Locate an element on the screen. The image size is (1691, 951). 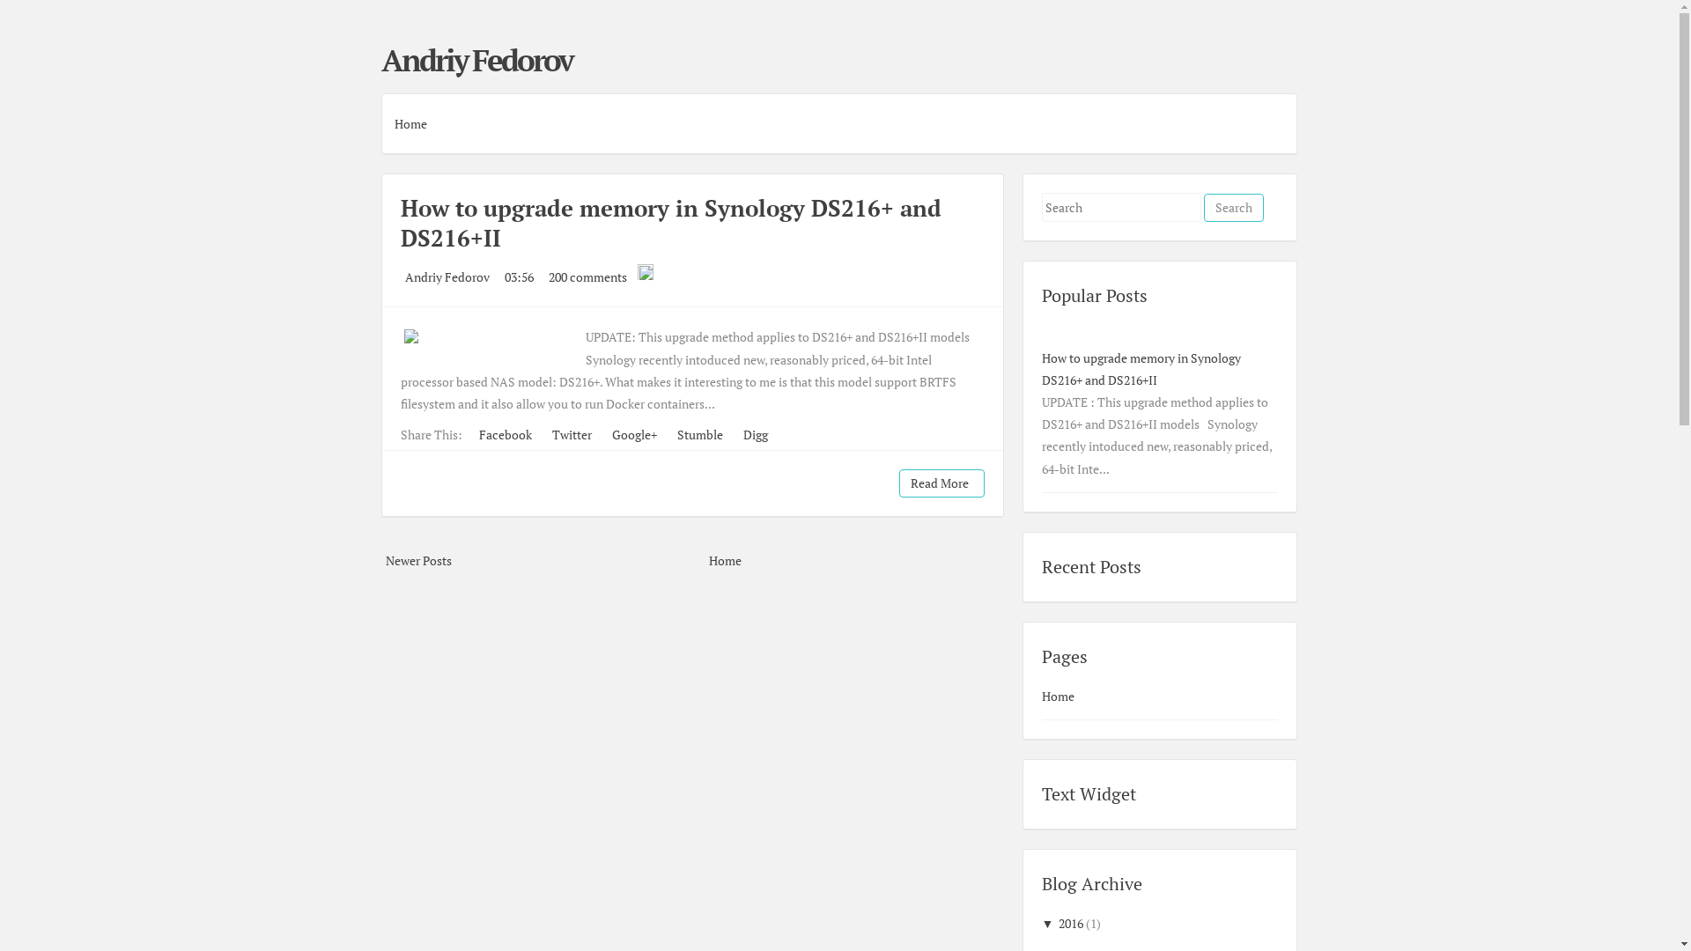
 Stumble is located at coordinates (699, 435).